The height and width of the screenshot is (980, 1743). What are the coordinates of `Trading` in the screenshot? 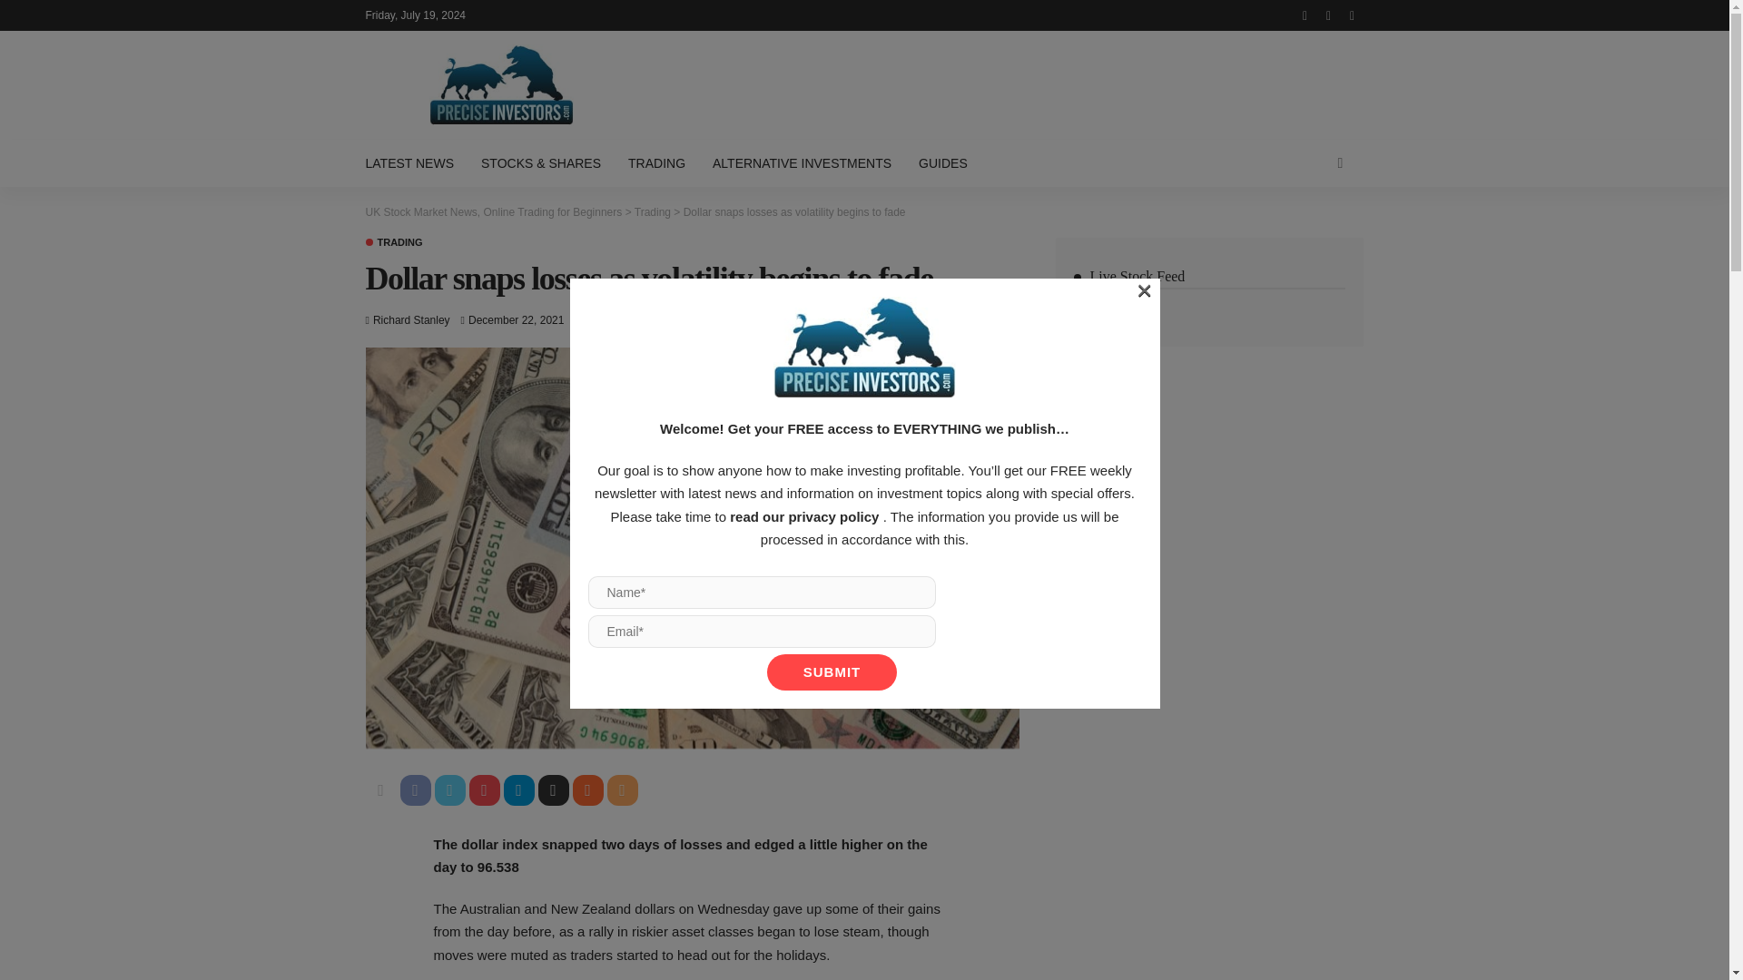 It's located at (652, 211).